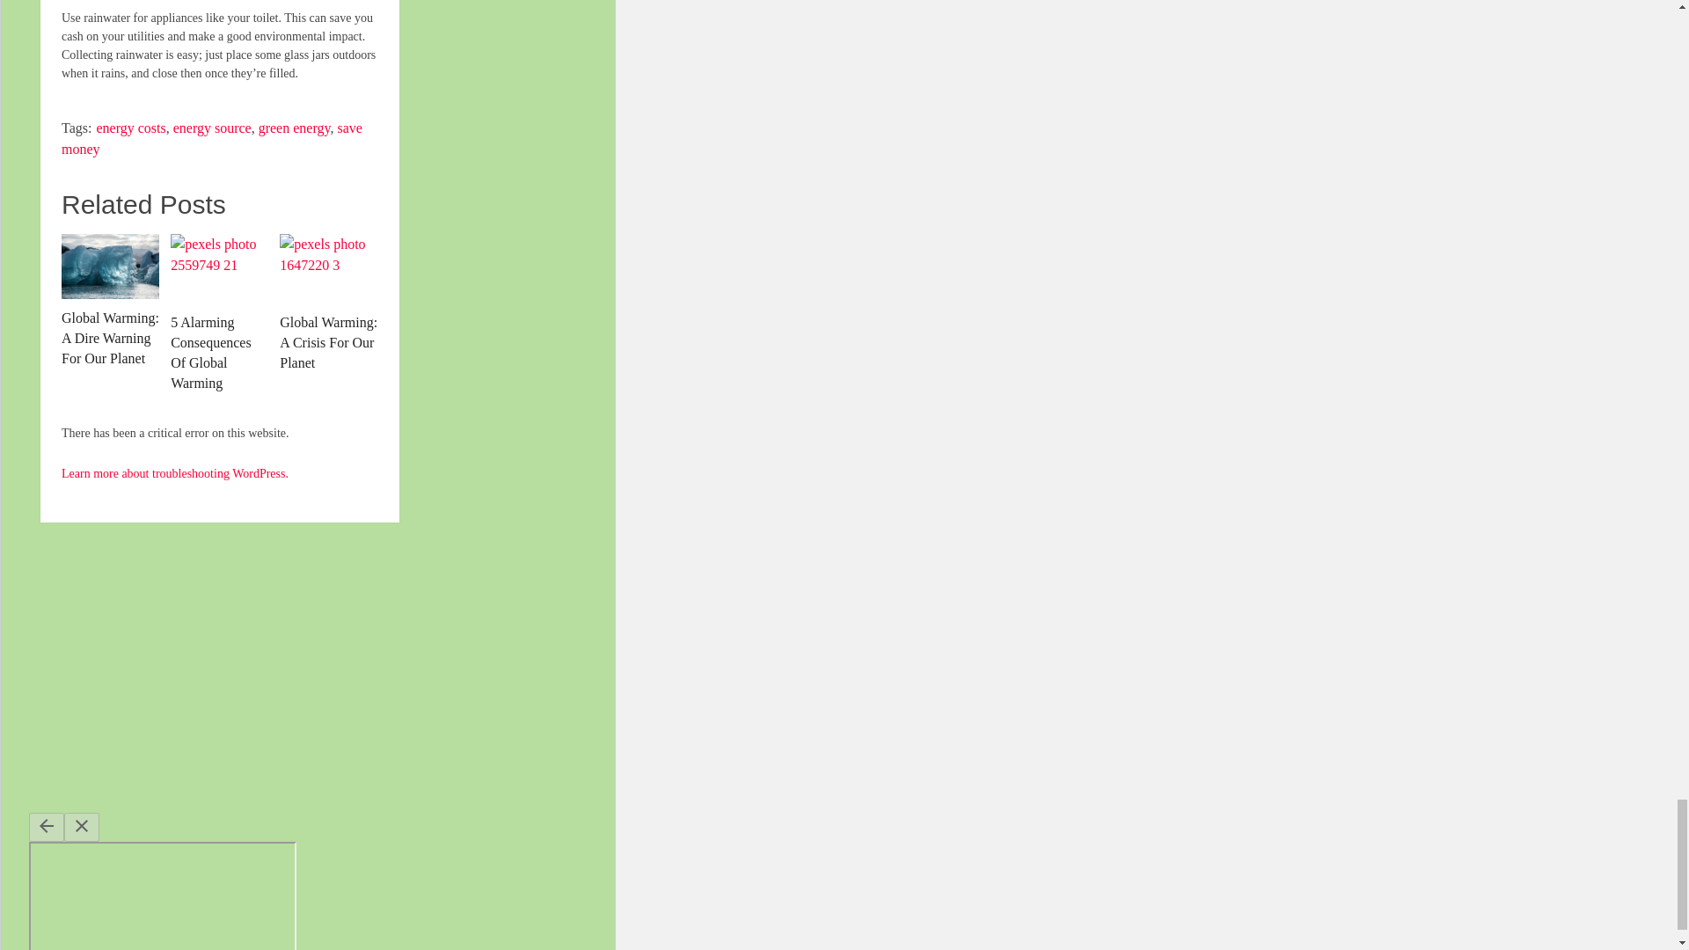 Image resolution: width=1689 pixels, height=950 pixels. I want to click on green energy, so click(294, 128).